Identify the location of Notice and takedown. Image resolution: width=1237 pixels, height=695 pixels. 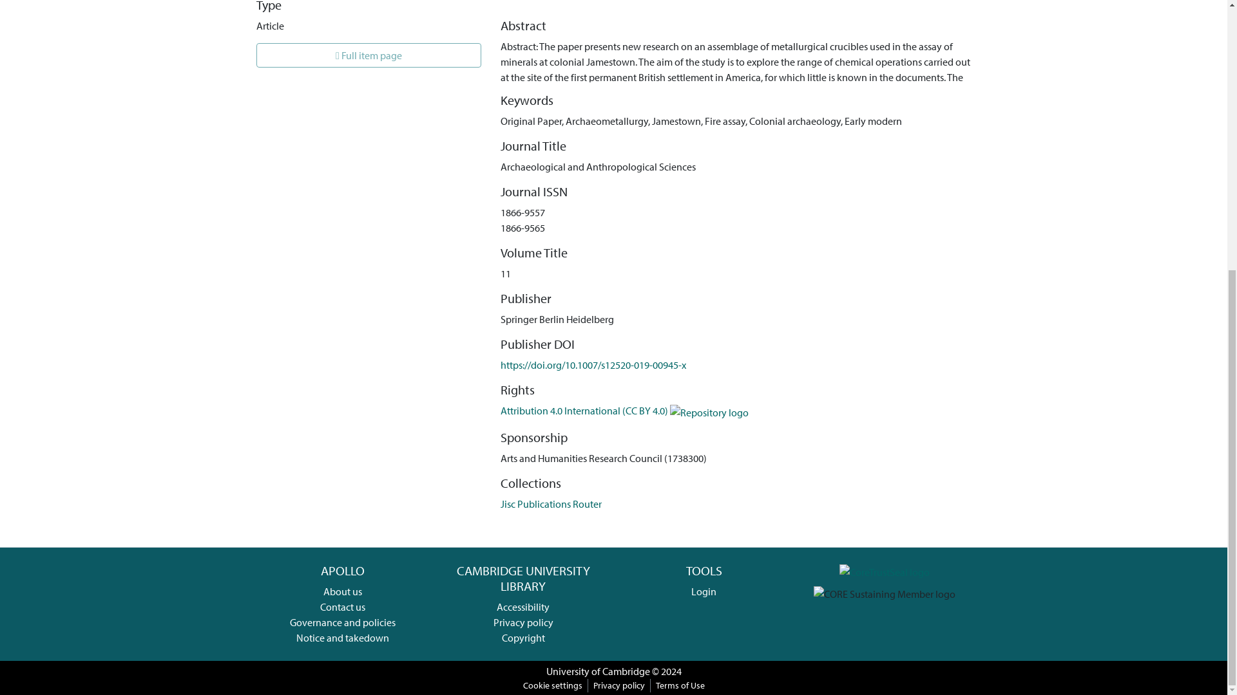
(343, 637).